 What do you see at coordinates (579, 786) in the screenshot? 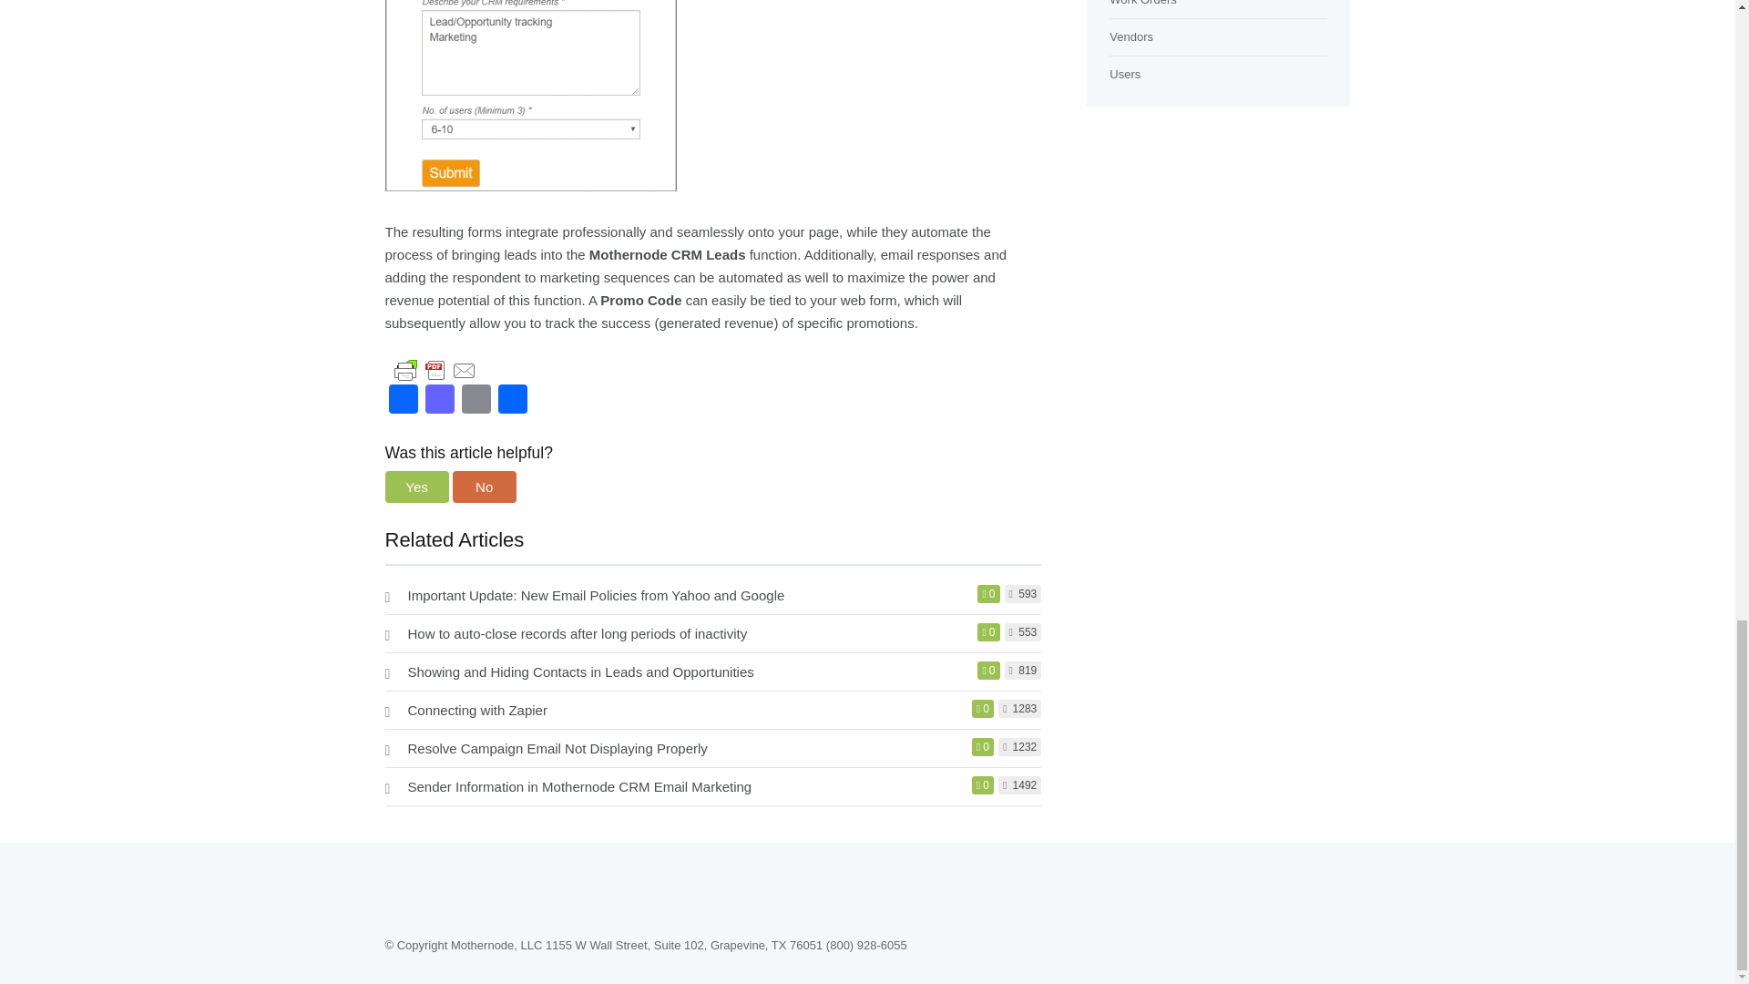
I see `Sender Information in Mothernode CRM Email Marketing` at bounding box center [579, 786].